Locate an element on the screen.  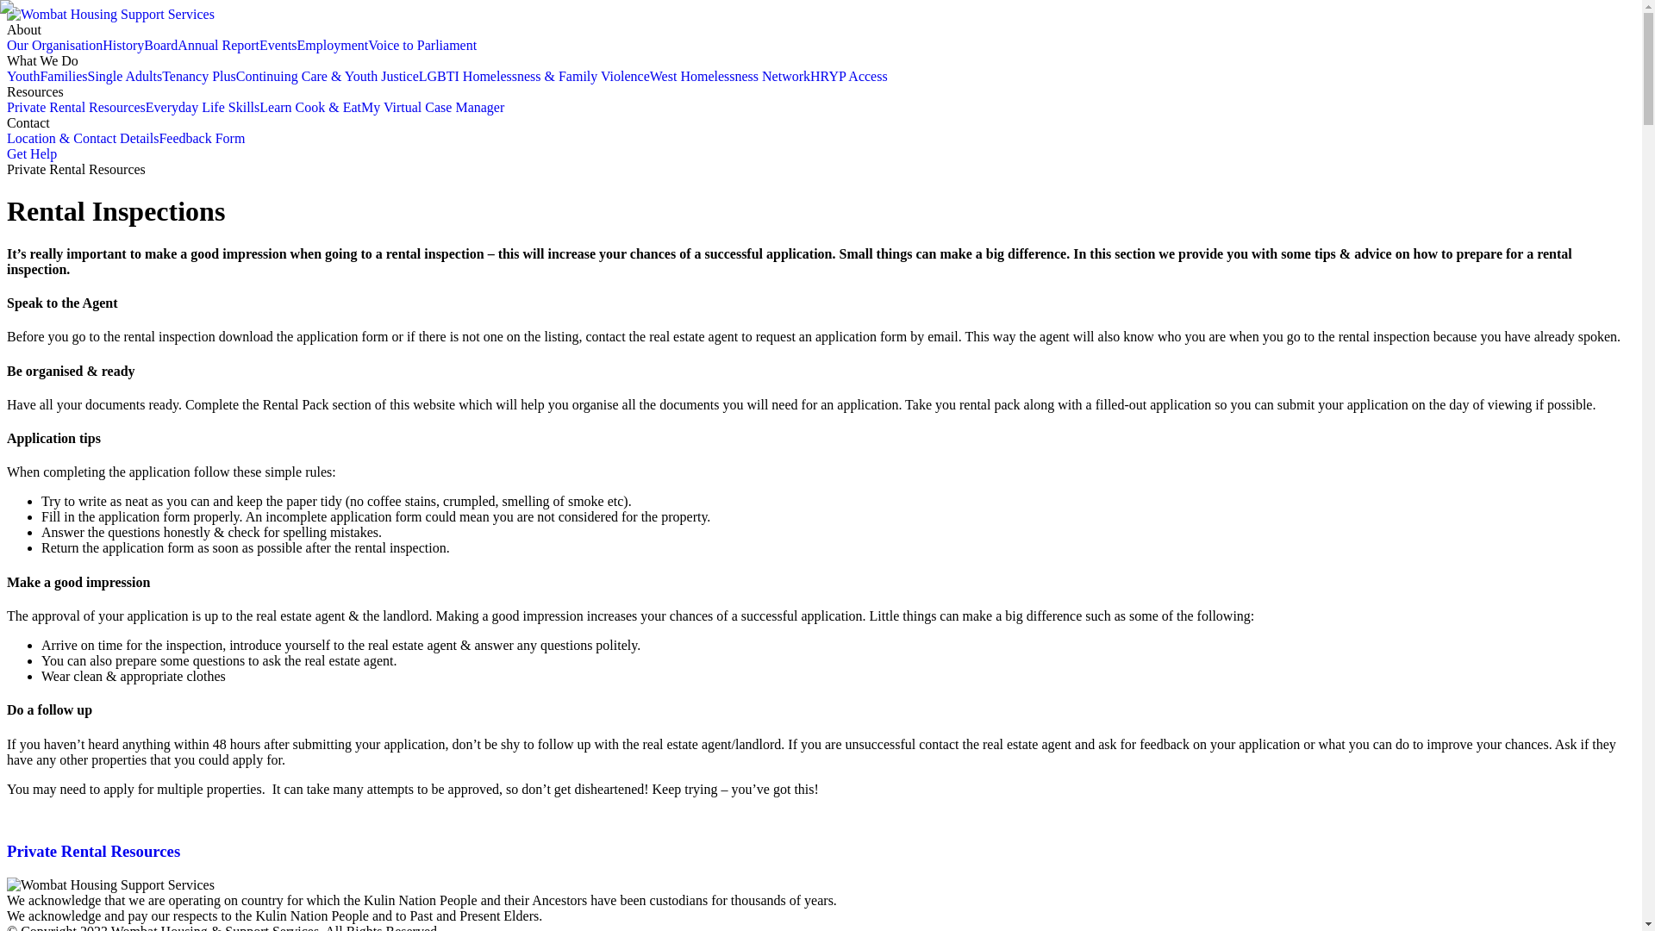
Private Rental Resources is located at coordinates (821, 852).